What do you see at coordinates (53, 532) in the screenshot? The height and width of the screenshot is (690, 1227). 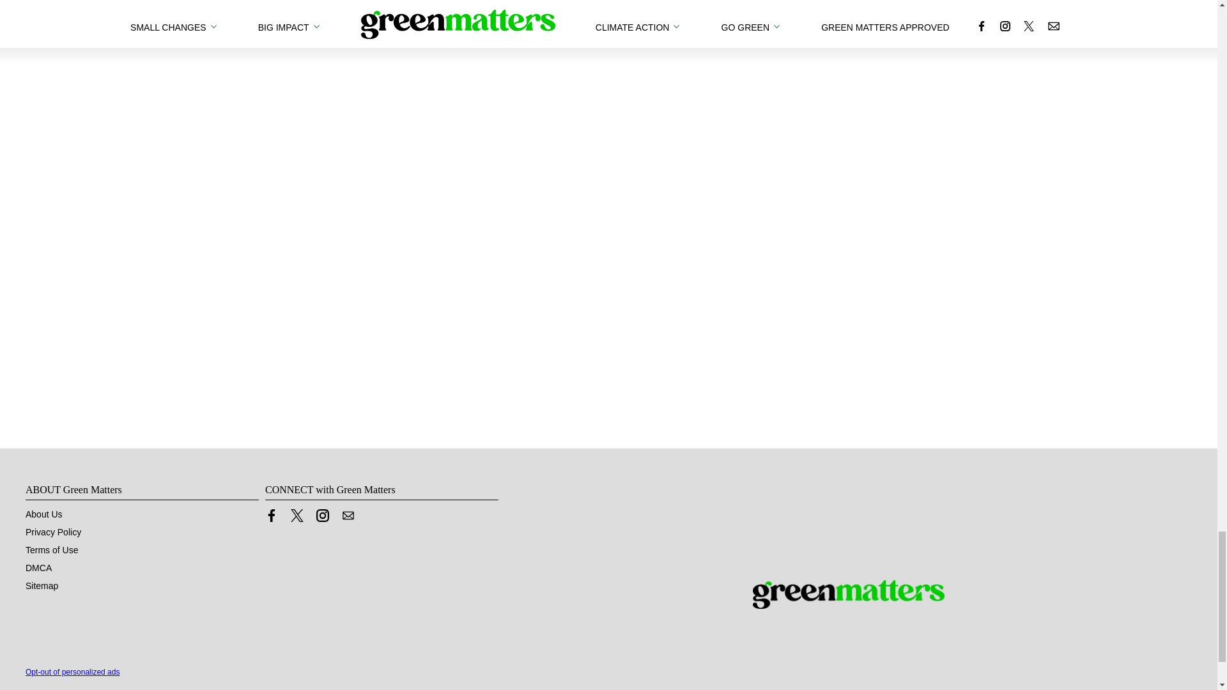 I see `Privacy Policy` at bounding box center [53, 532].